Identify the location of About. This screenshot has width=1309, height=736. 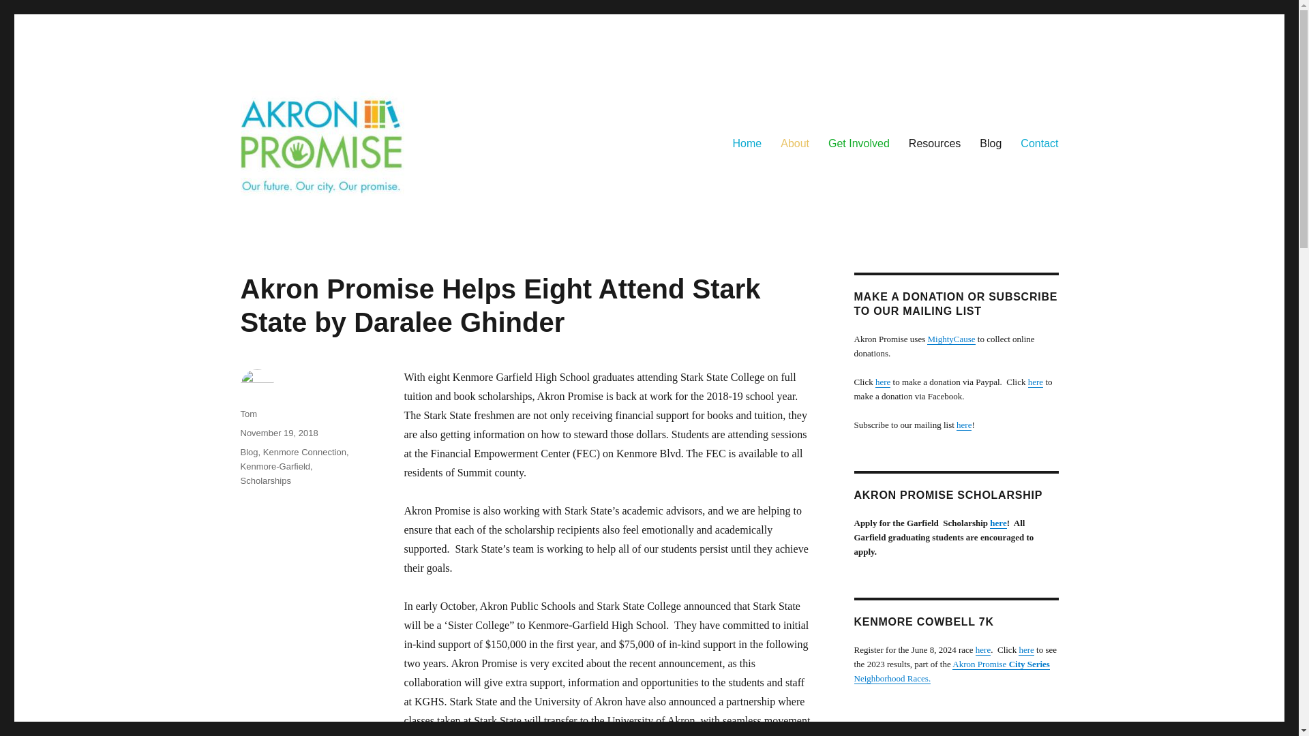
(795, 144).